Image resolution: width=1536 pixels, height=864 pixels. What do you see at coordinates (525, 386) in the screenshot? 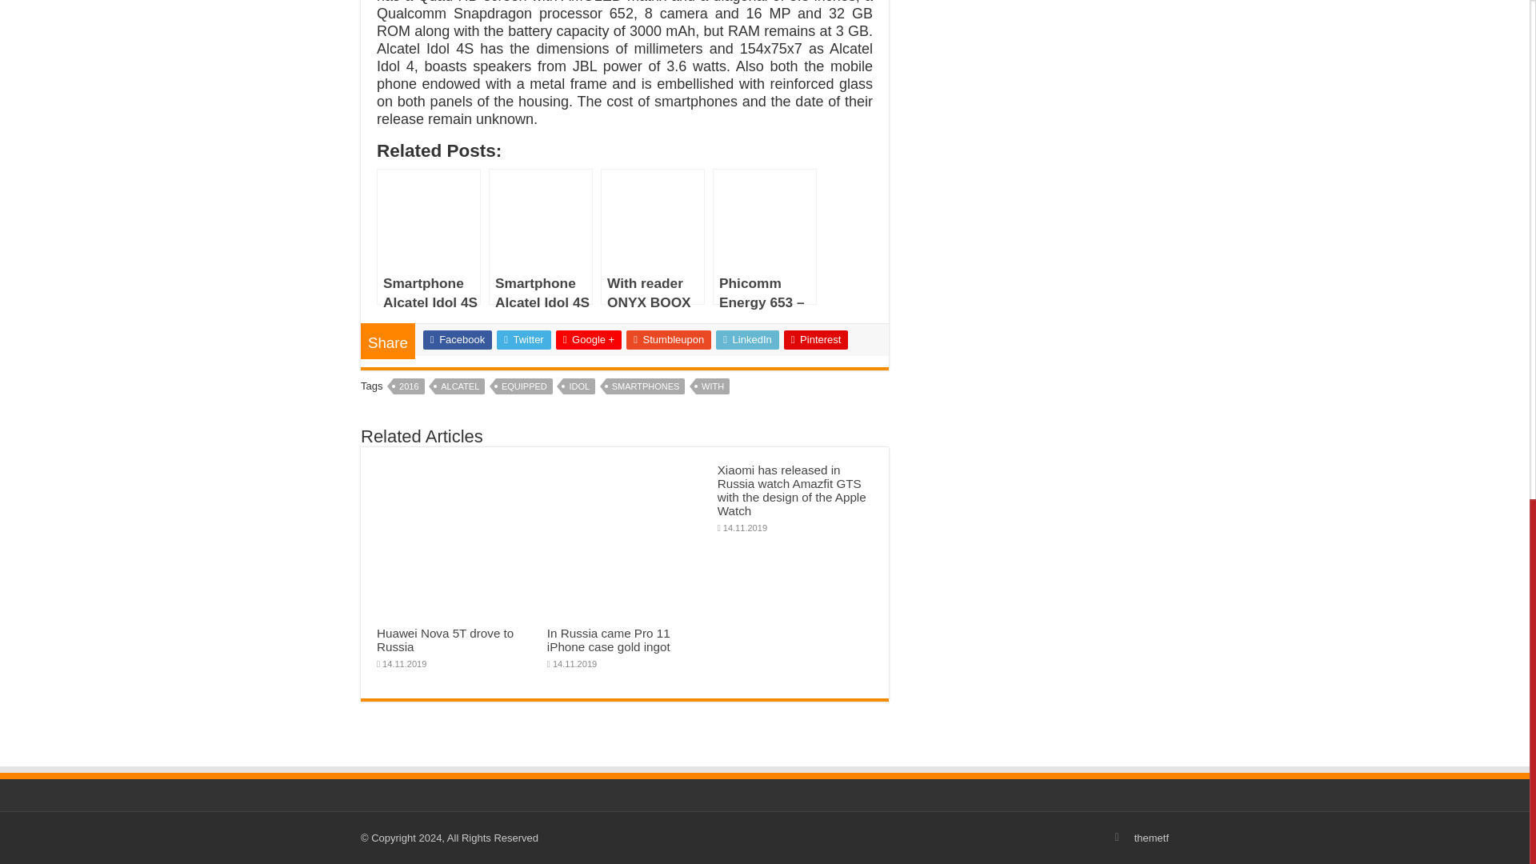
I see `EQUIPPED` at bounding box center [525, 386].